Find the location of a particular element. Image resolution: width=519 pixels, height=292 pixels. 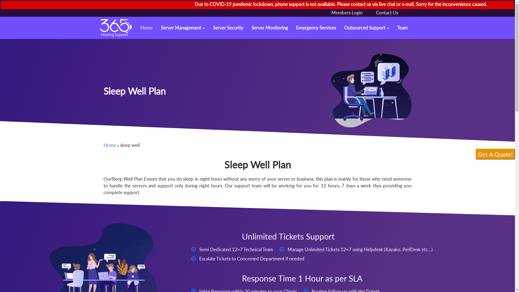

Team is located at coordinates (402, 28).